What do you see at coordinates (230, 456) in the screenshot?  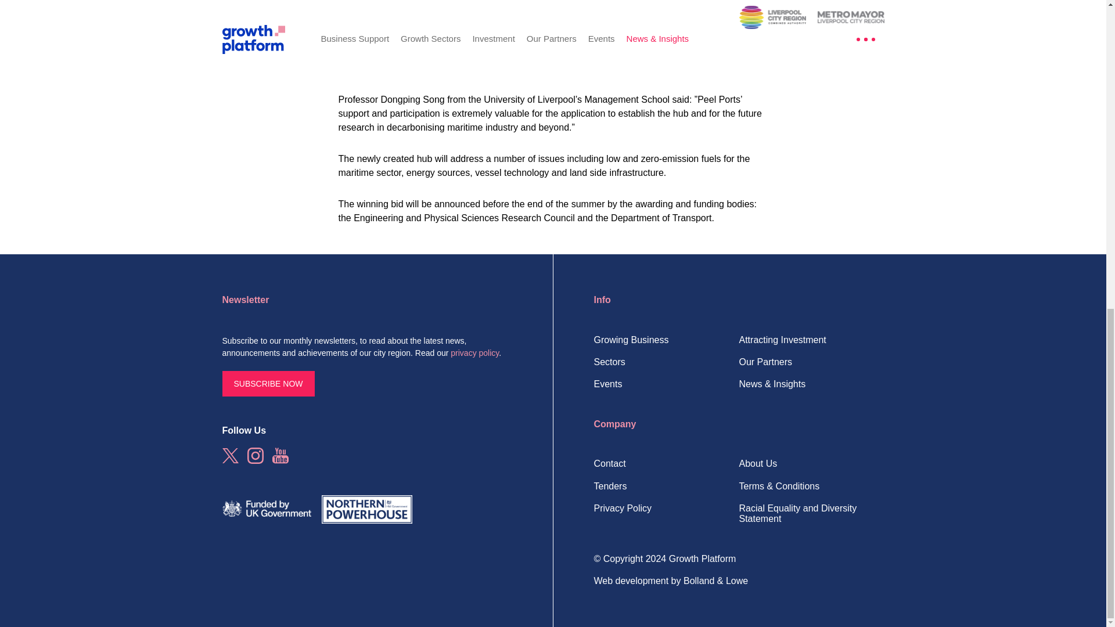 I see `Growth Platform on Twitter` at bounding box center [230, 456].